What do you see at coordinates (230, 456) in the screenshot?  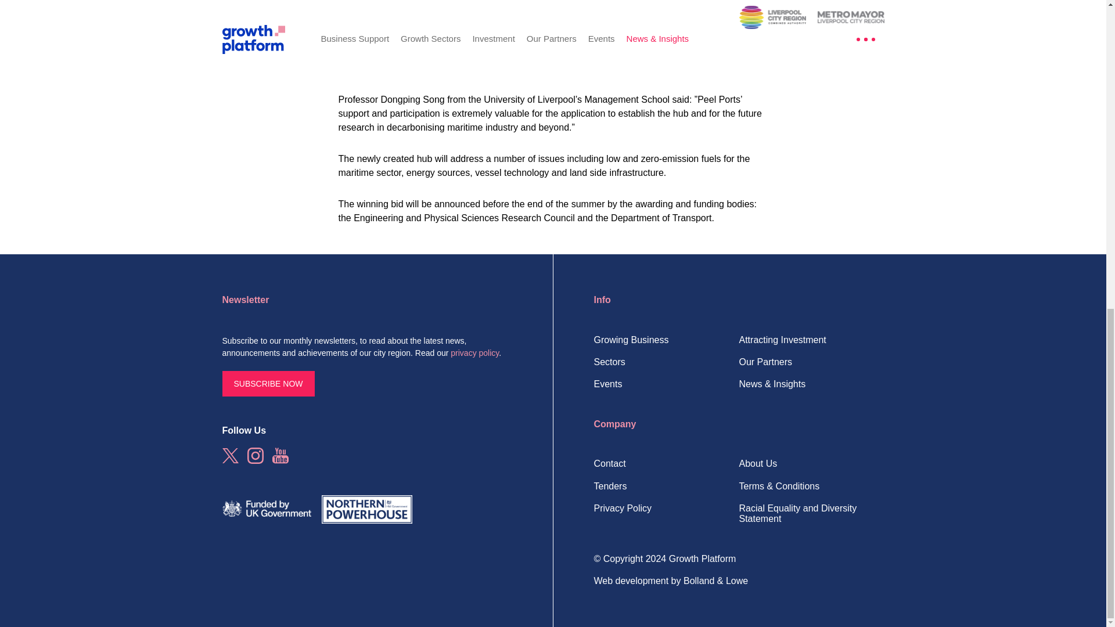 I see `Growth Platform on Twitter` at bounding box center [230, 456].